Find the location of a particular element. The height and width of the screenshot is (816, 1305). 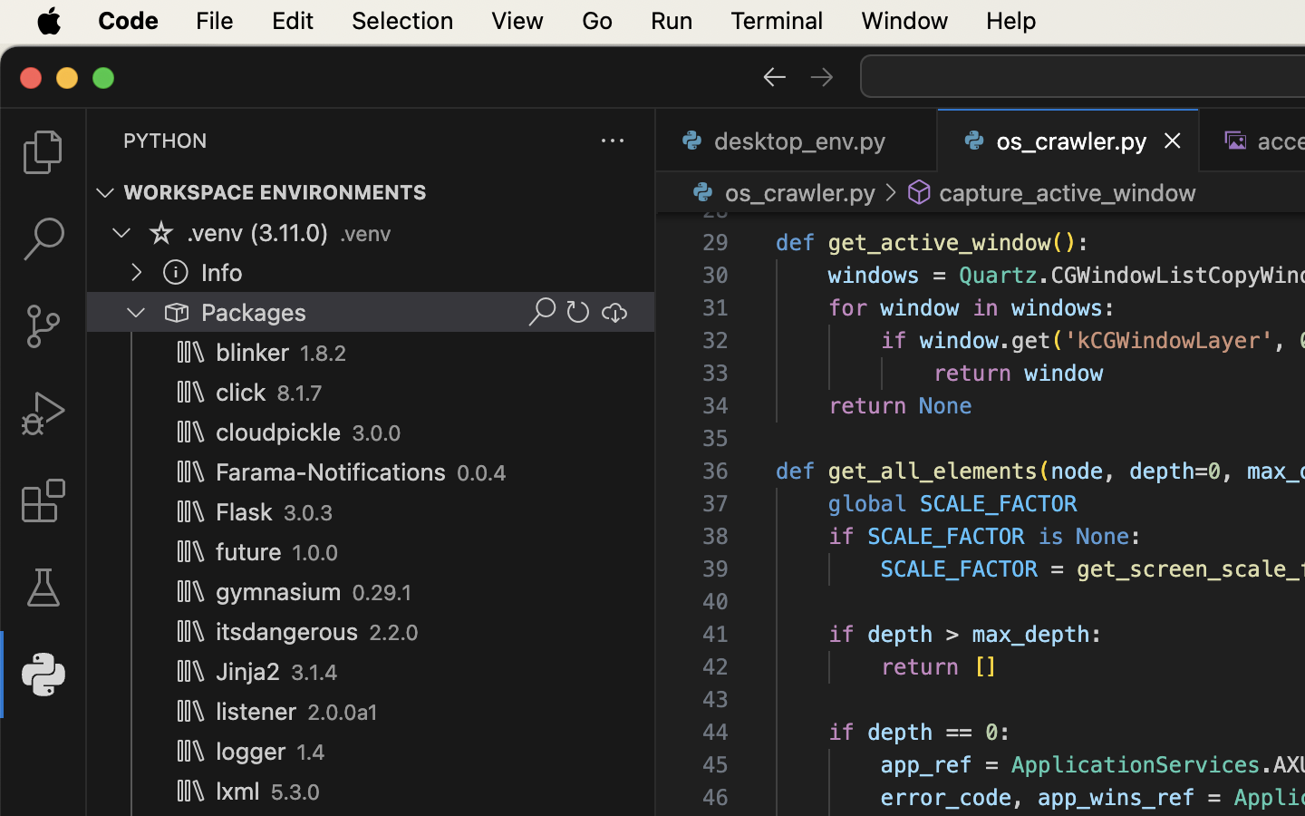

.venv is located at coordinates (365, 234).